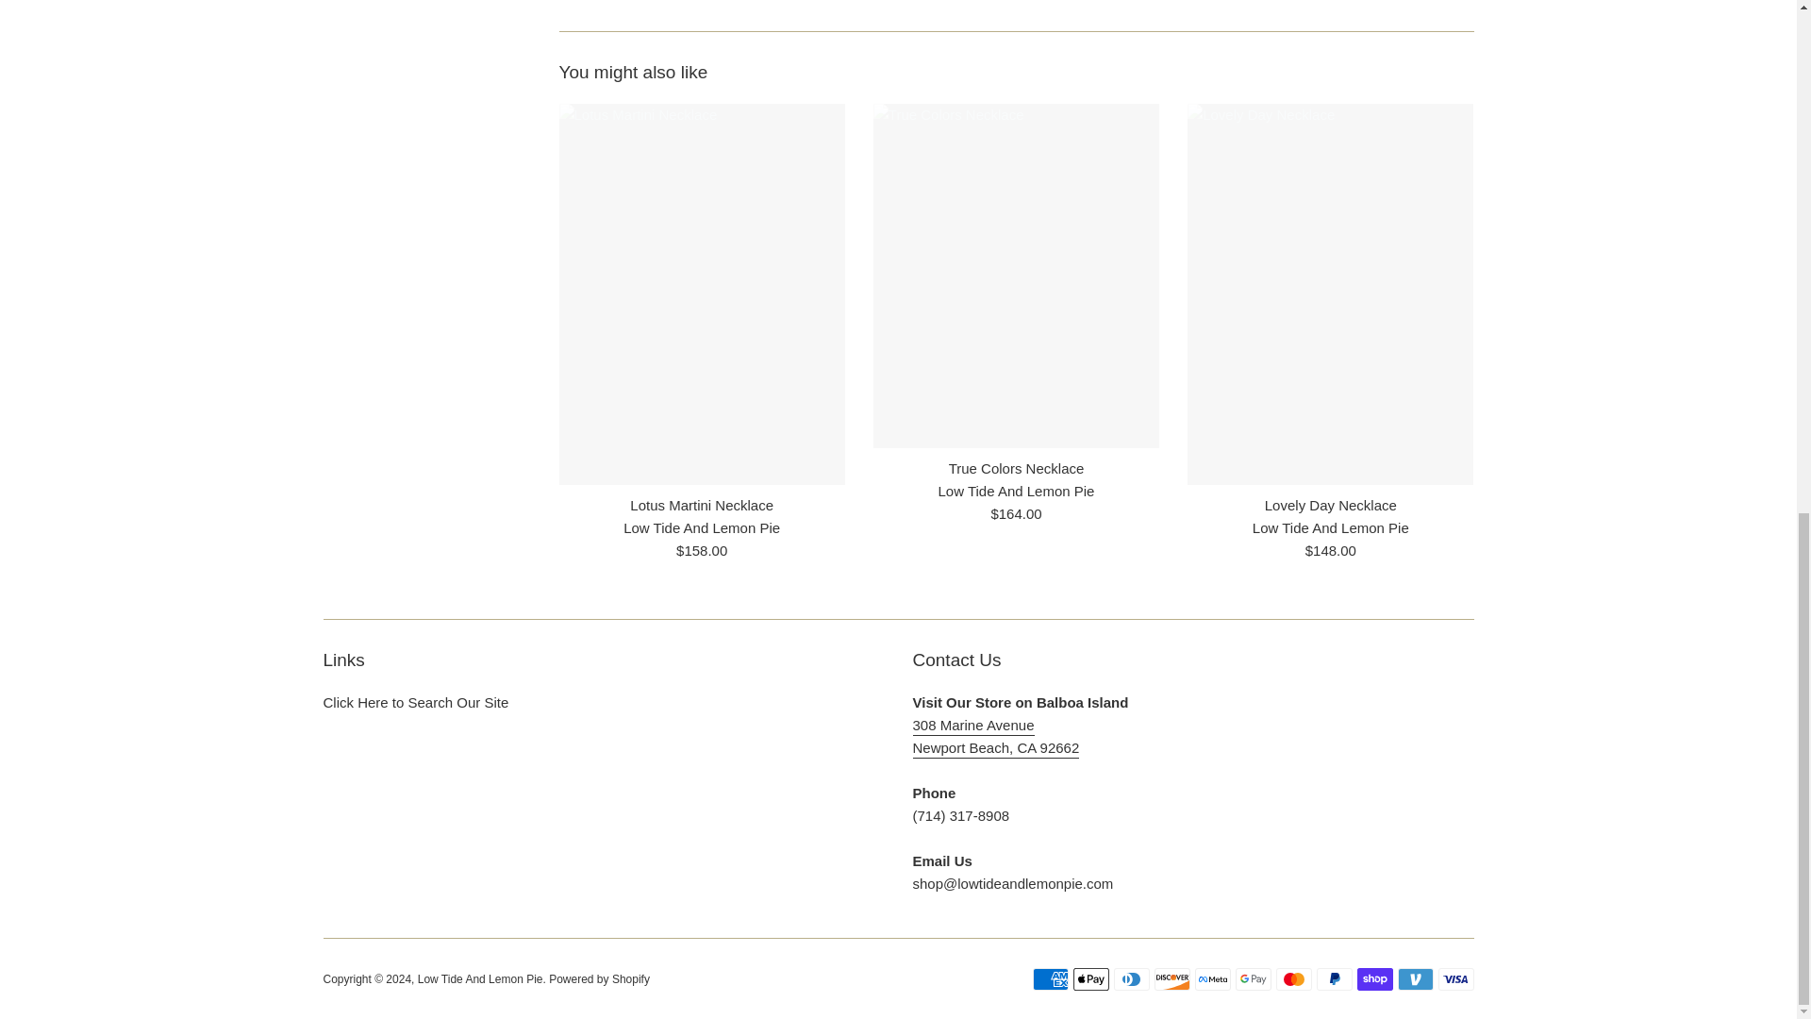  What do you see at coordinates (1374, 979) in the screenshot?
I see `Shop Pay` at bounding box center [1374, 979].